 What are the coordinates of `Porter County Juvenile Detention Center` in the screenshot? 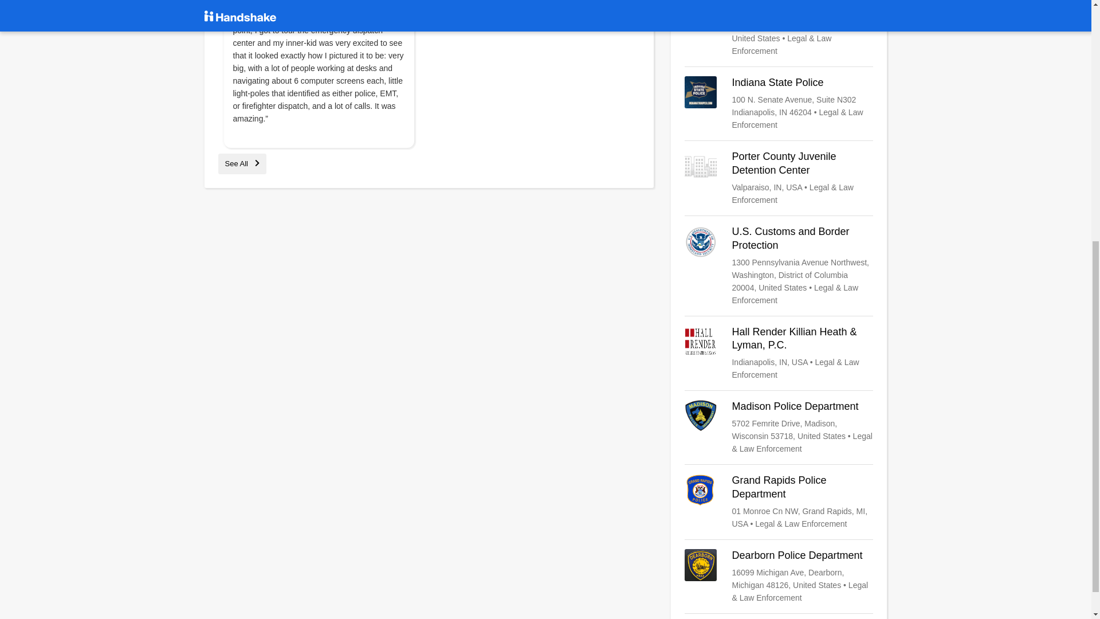 It's located at (779, 178).